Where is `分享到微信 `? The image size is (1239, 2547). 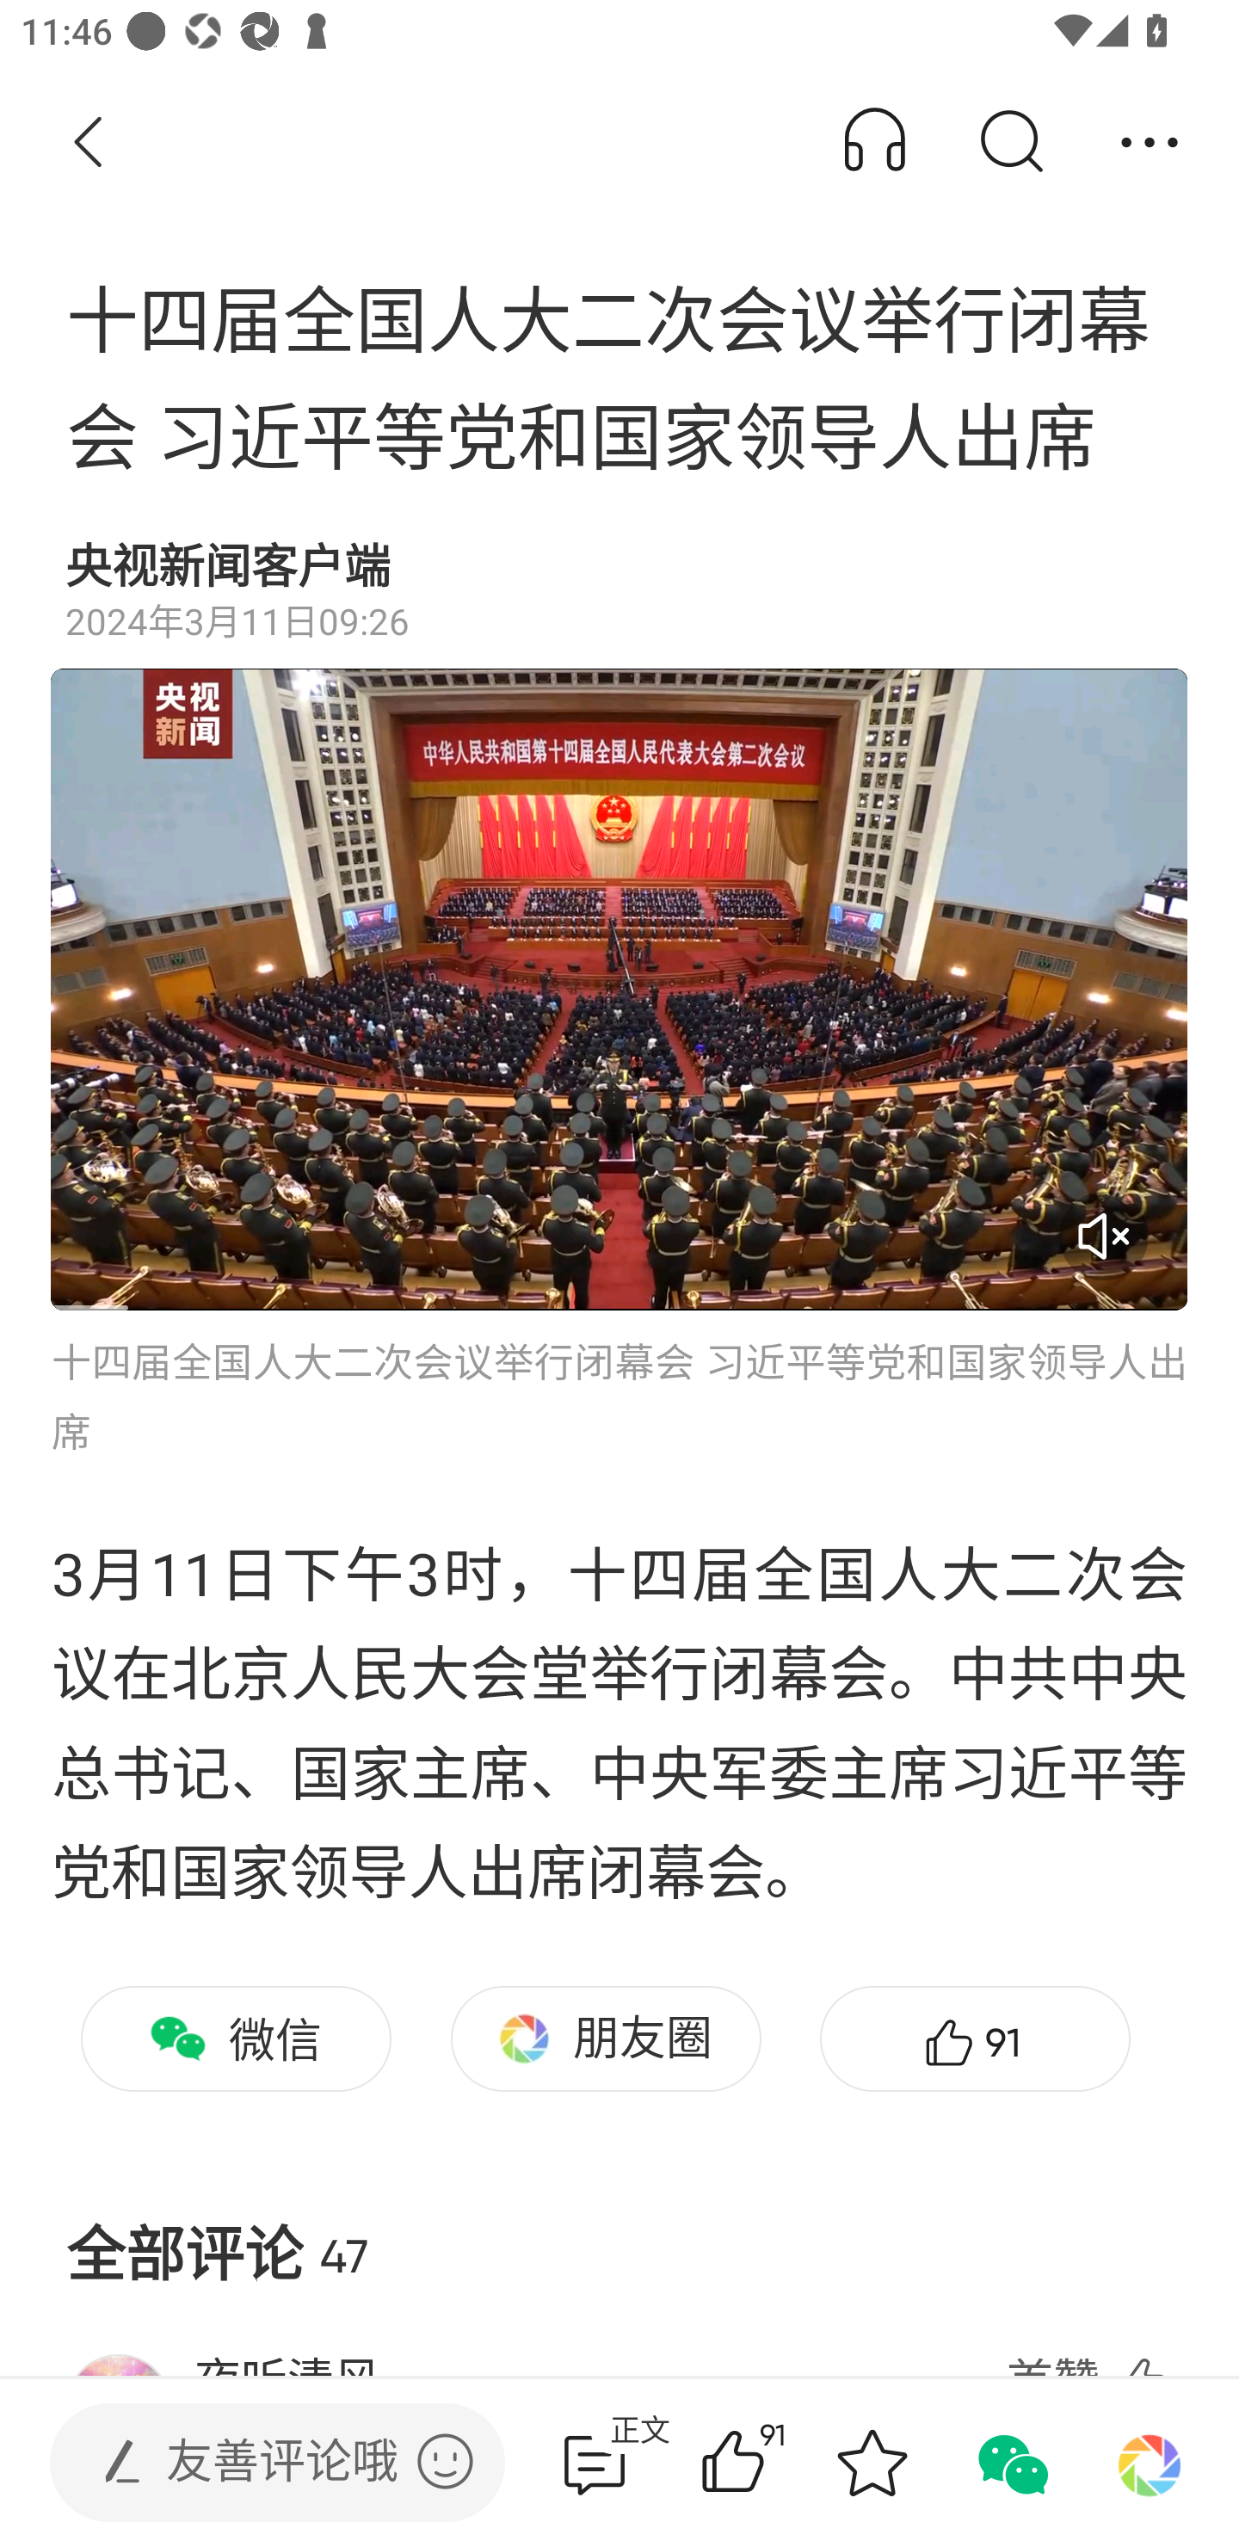 分享到微信  is located at coordinates (1010, 2463).